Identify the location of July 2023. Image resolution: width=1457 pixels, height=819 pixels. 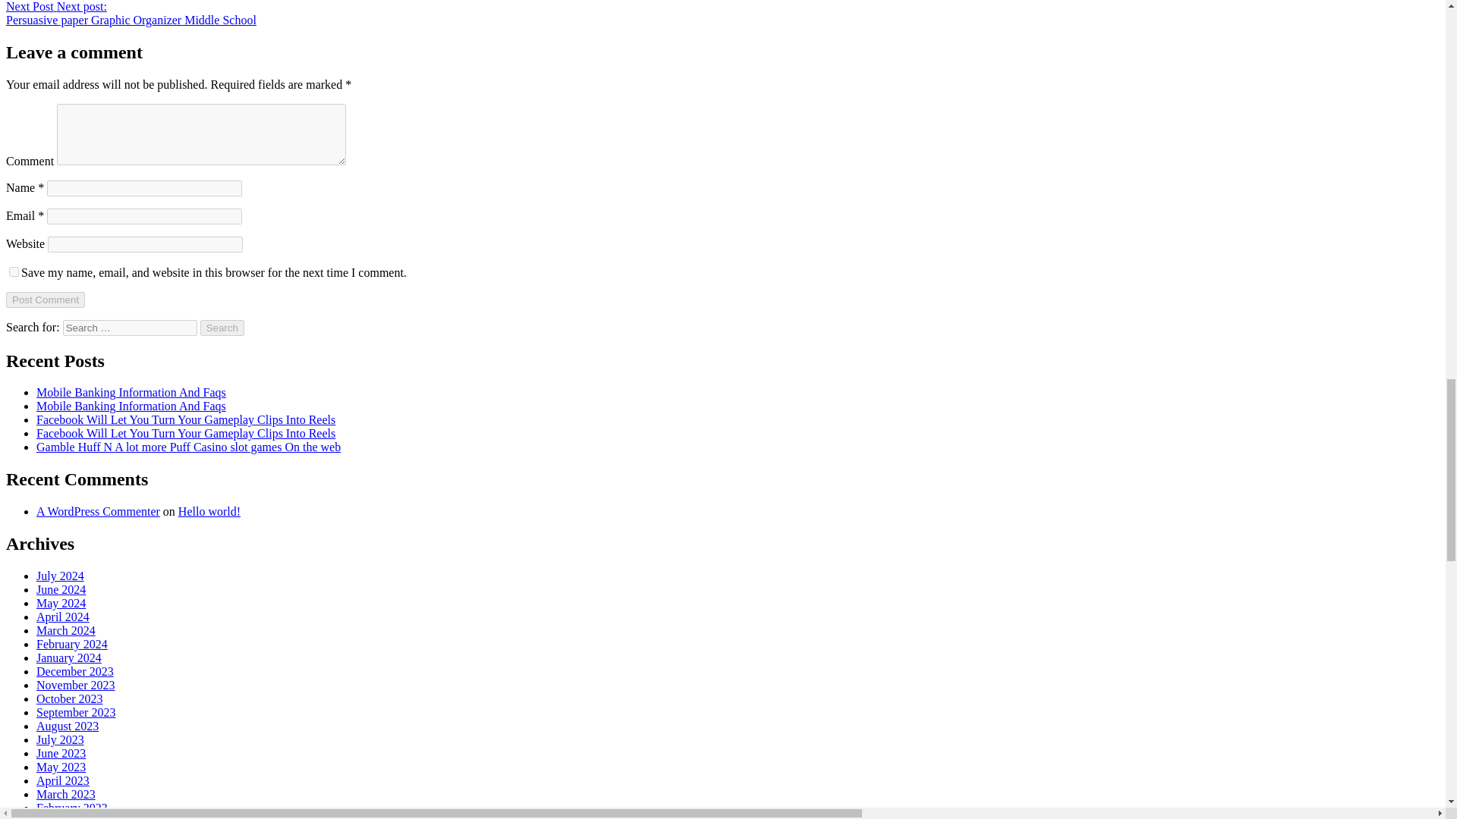
(61, 739).